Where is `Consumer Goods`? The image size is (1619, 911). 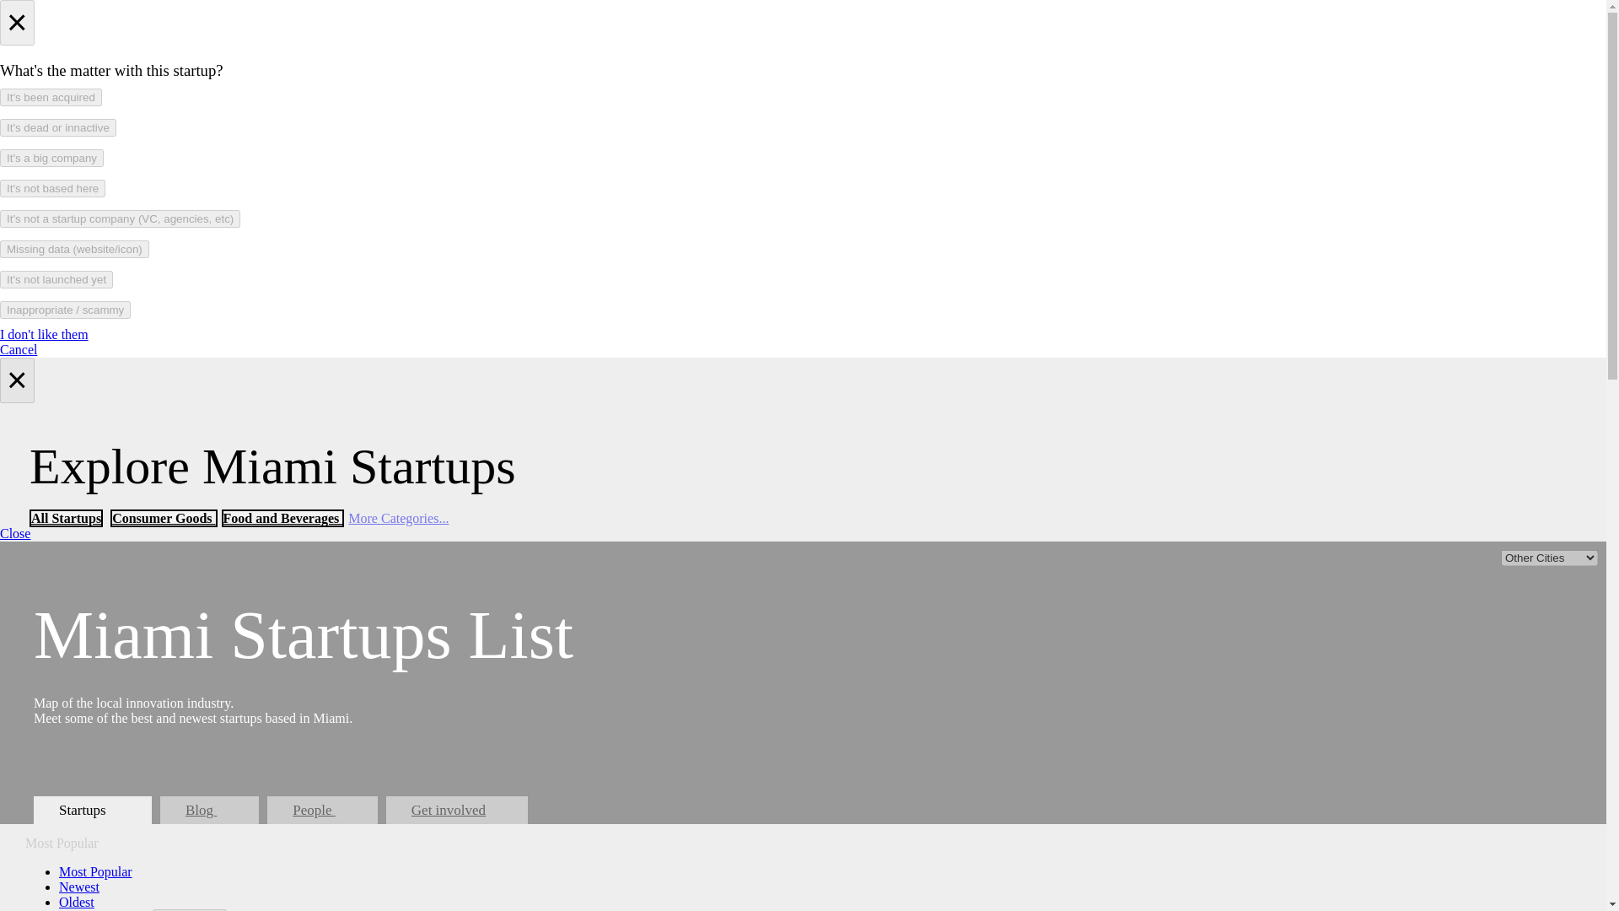 Consumer Goods is located at coordinates (164, 518).